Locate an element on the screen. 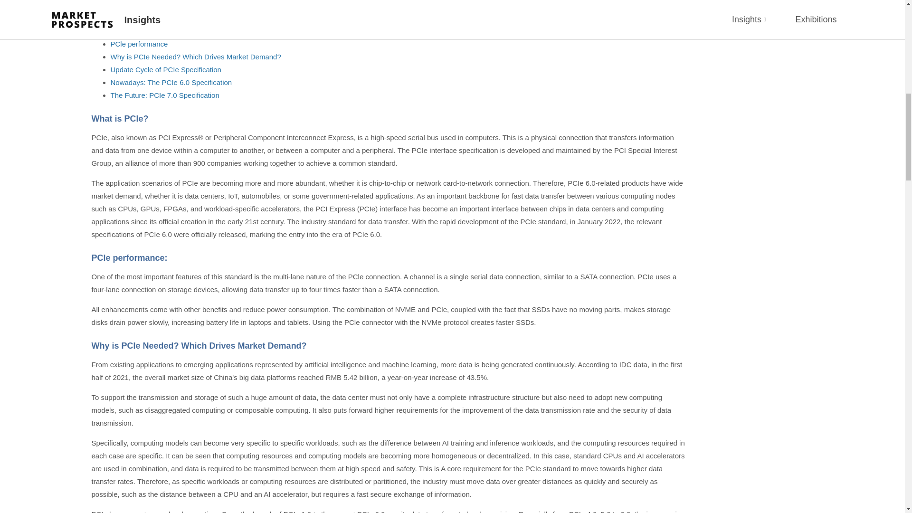 Image resolution: width=912 pixels, height=513 pixels. What is PCle? is located at coordinates (133, 31).